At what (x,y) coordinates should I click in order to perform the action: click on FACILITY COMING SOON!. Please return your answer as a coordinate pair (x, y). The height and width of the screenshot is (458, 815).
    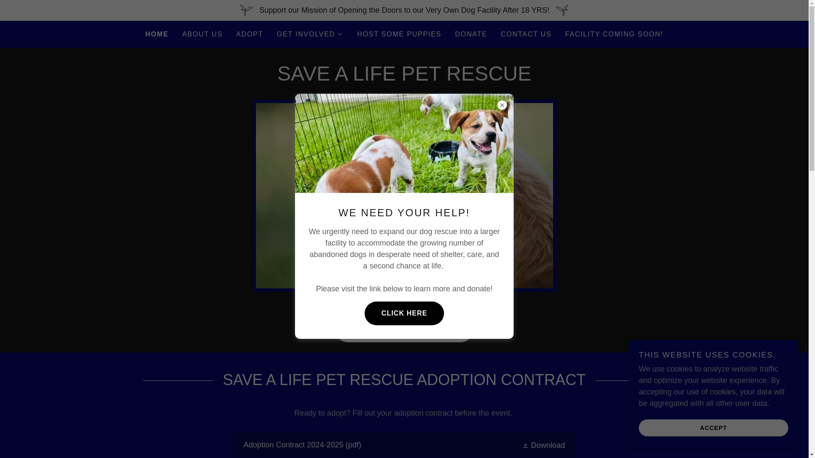
    Looking at the image, I should click on (614, 34).